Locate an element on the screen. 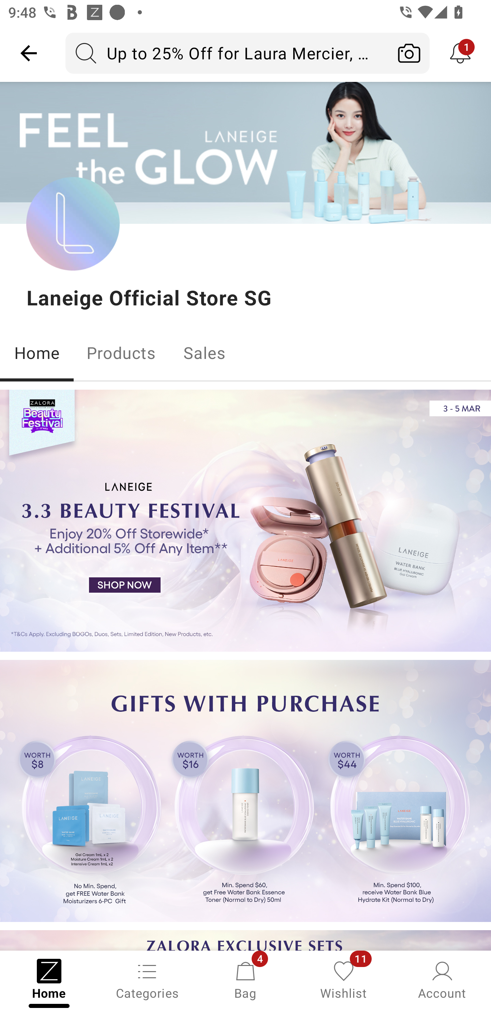 Image resolution: width=491 pixels, height=1010 pixels. Wishlist, 11 new notifications Wishlist is located at coordinates (344, 979).